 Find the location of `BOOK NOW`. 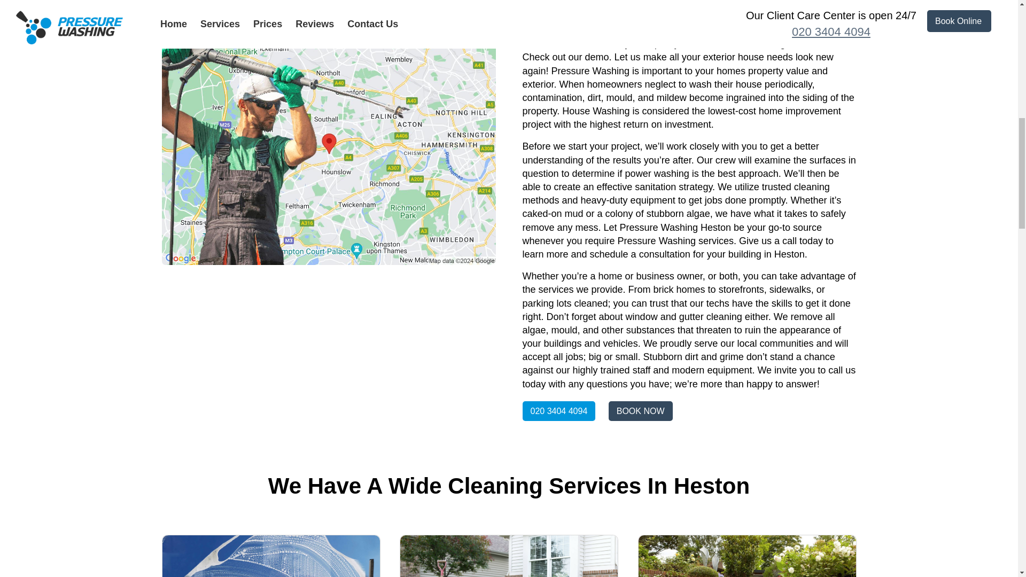

BOOK NOW is located at coordinates (640, 411).